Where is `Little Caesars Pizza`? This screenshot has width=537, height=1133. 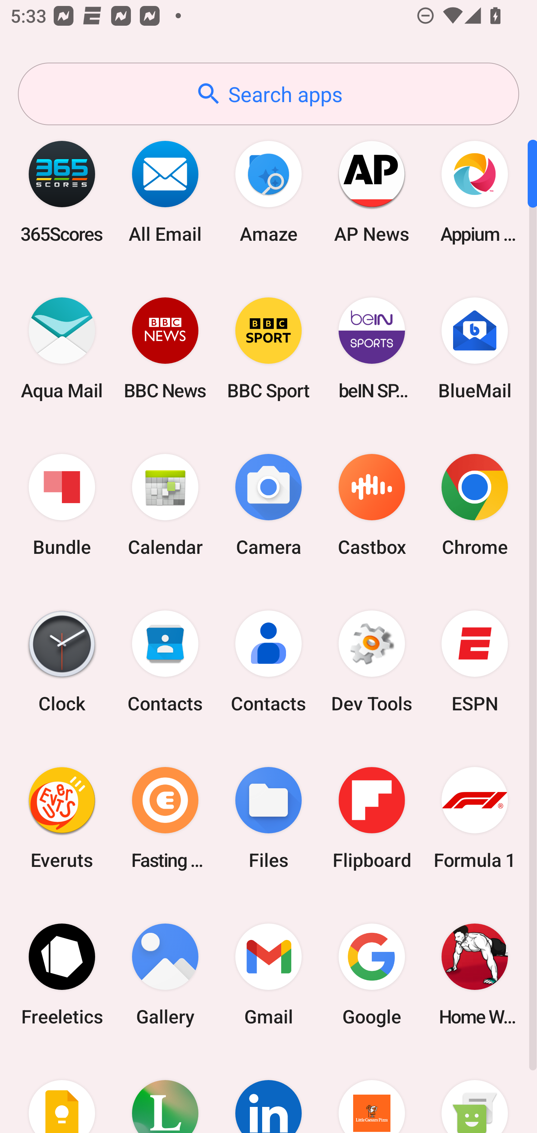
Little Caesars Pizza is located at coordinates (371, 1093).